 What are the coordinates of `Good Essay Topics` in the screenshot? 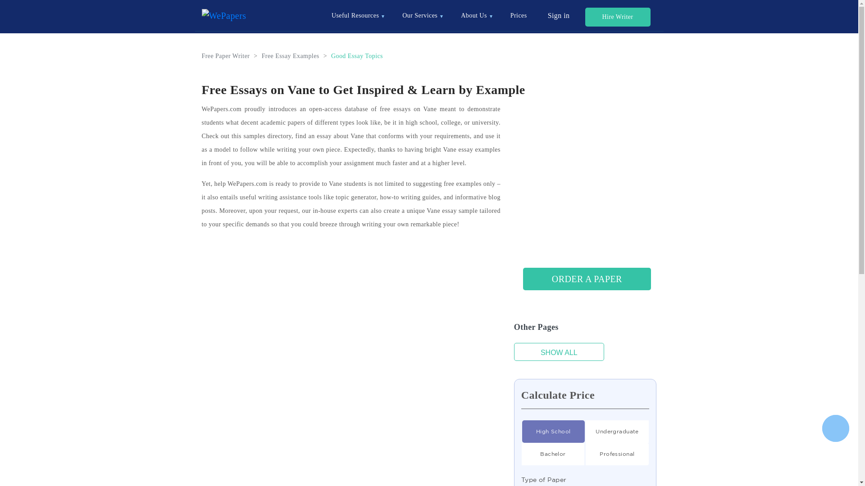 It's located at (357, 56).